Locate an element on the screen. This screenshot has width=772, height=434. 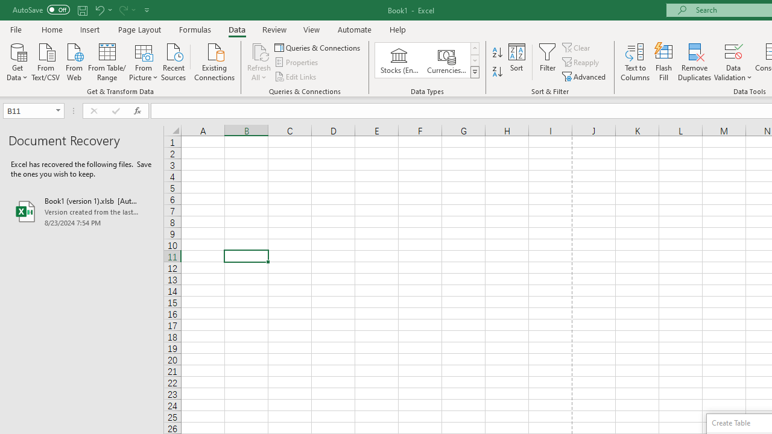
Row up is located at coordinates (474, 48).